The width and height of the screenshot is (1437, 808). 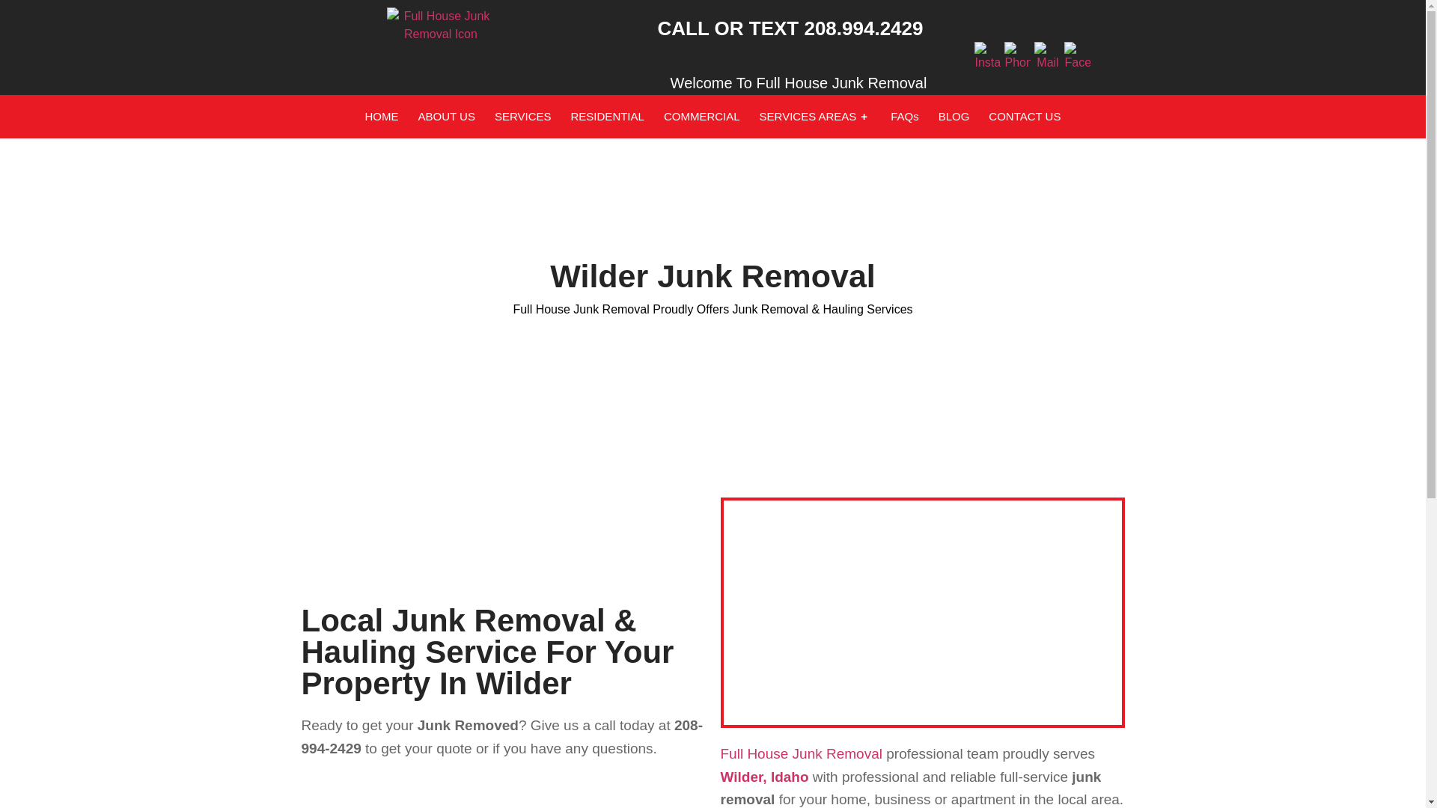 I want to click on HOME, so click(x=382, y=117).